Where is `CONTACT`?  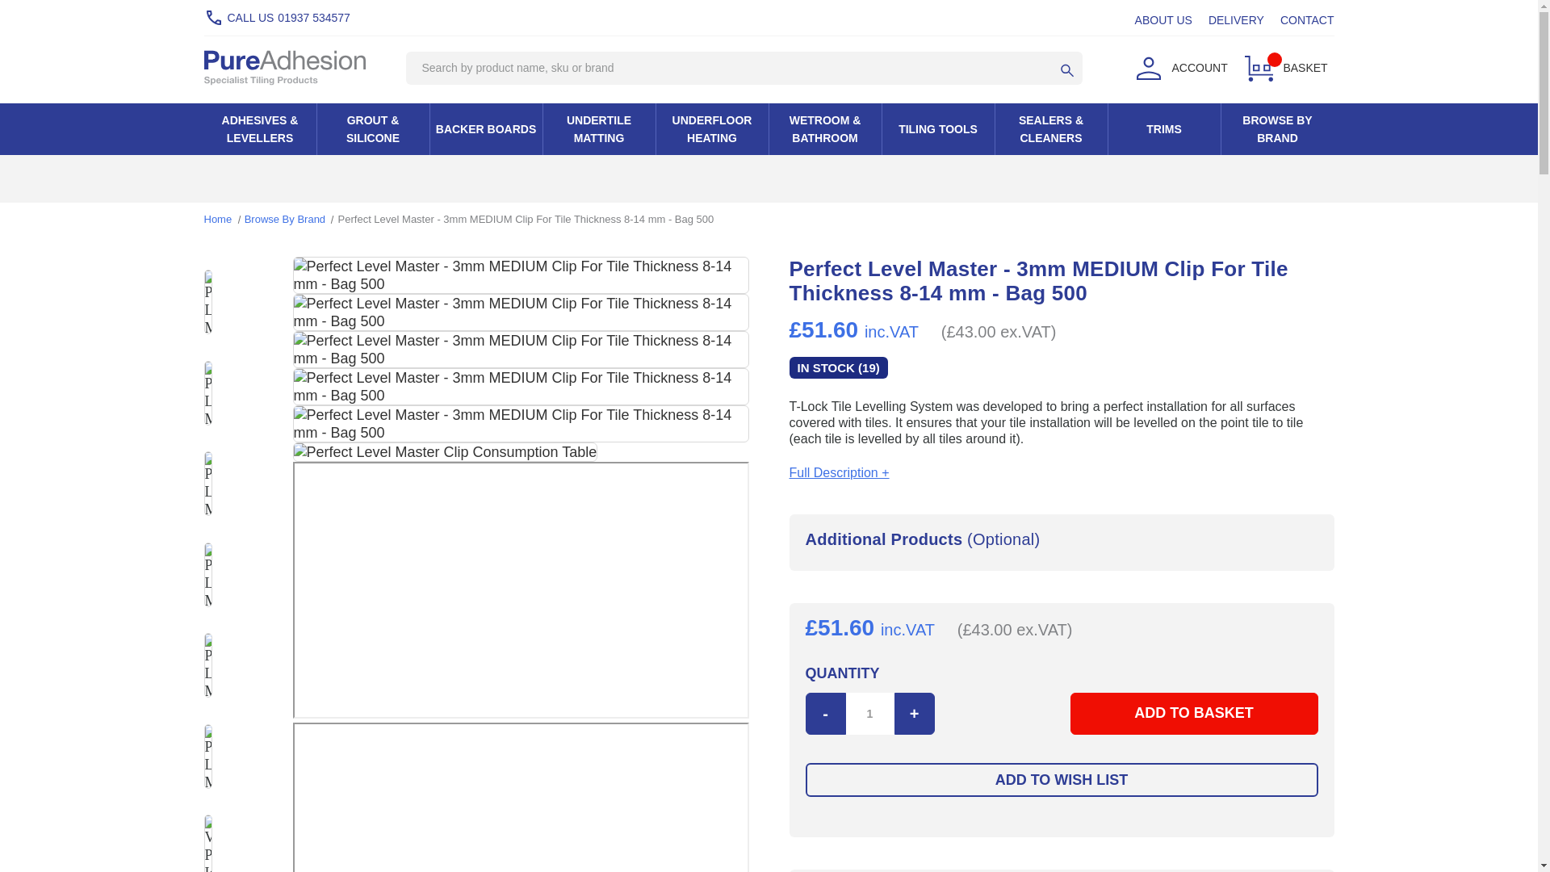
CONTACT is located at coordinates (1307, 19).